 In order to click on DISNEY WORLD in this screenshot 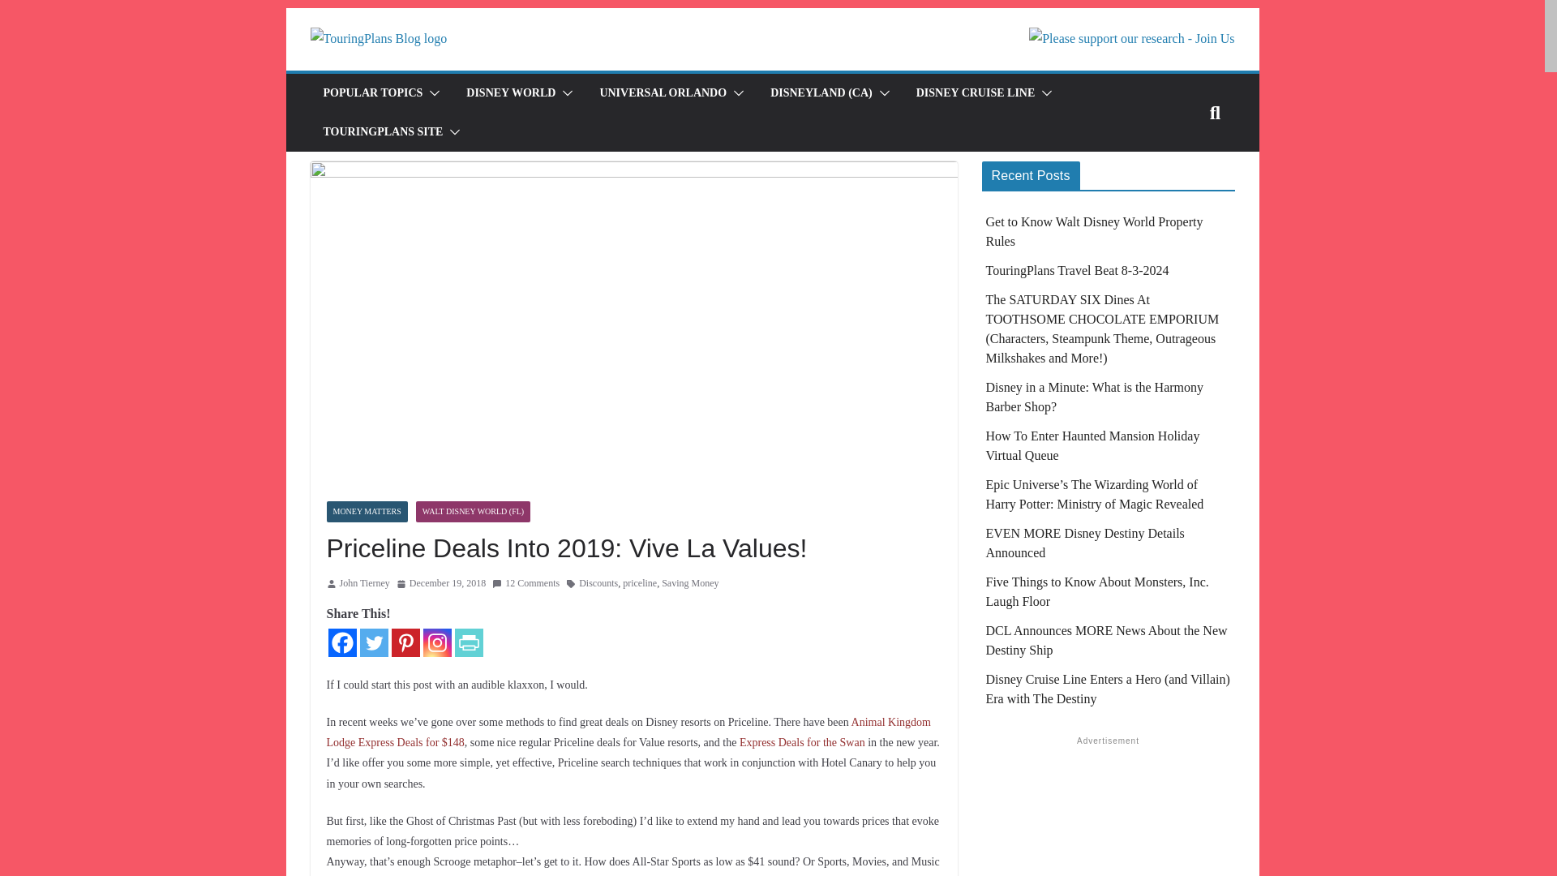, I will do `click(511, 92)`.